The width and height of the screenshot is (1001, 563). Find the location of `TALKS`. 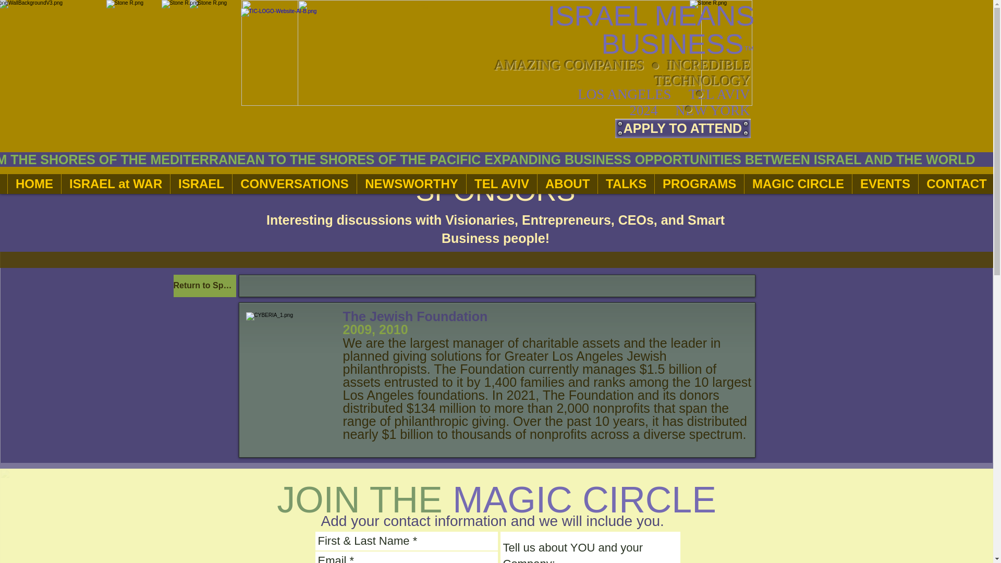

TALKS is located at coordinates (626, 183).